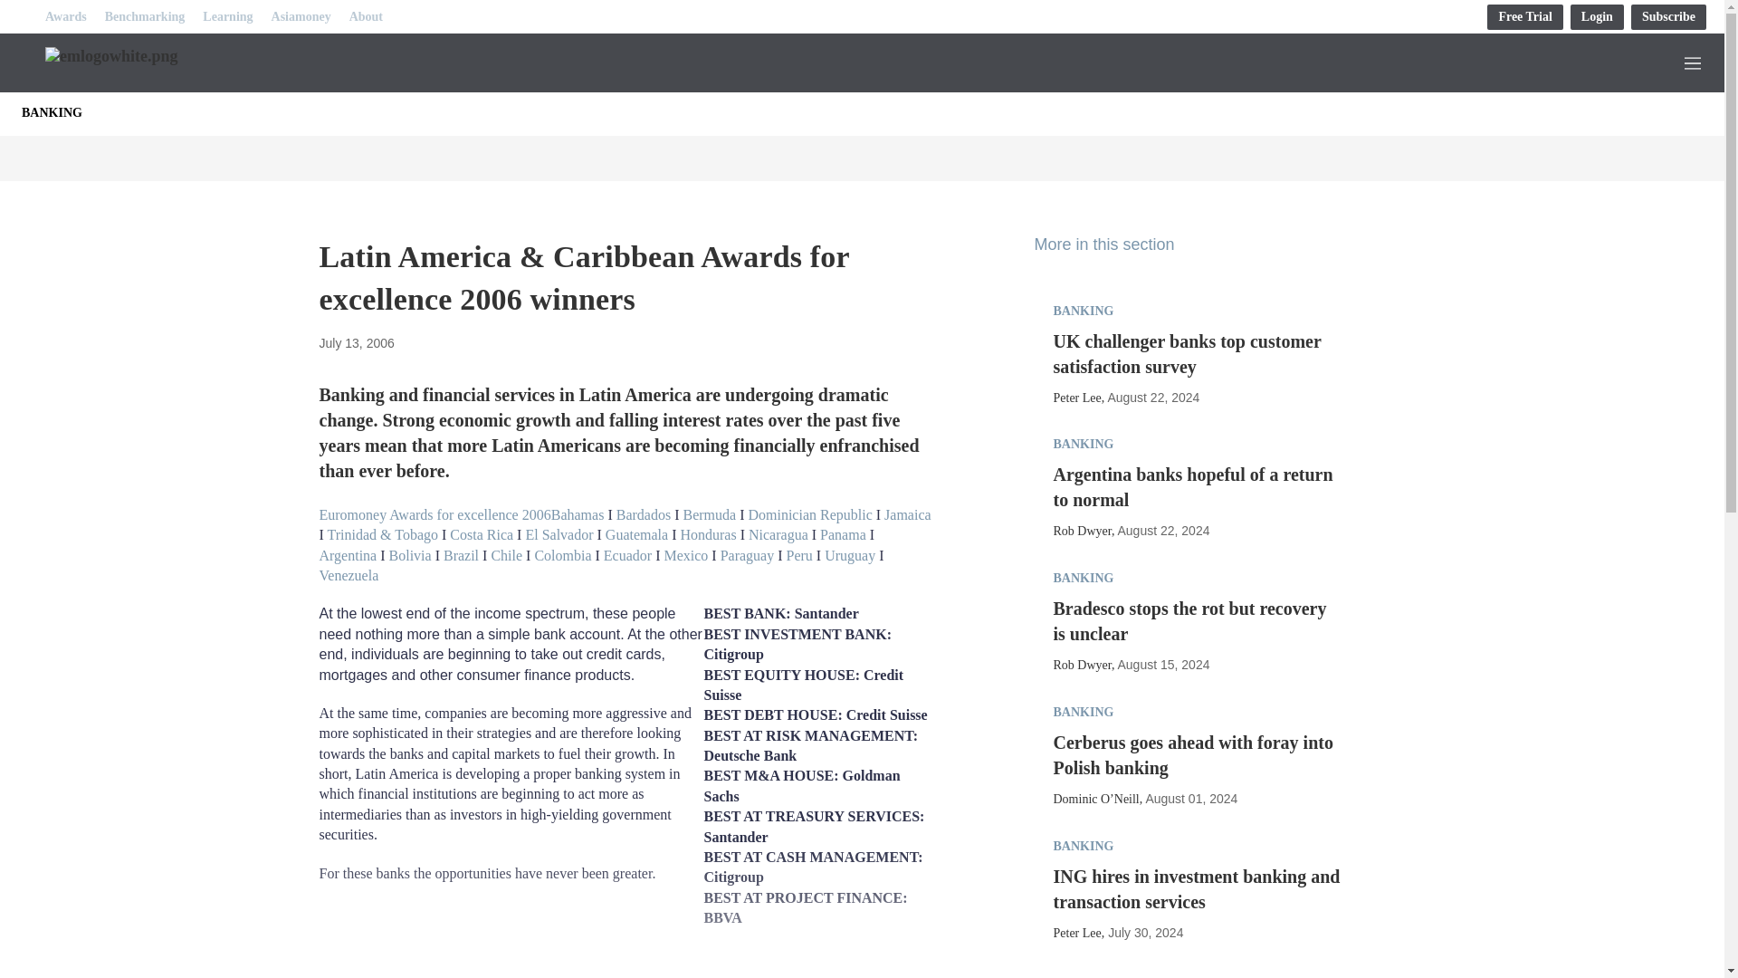  Describe the element at coordinates (1524, 16) in the screenshot. I see `Free Trial` at that location.